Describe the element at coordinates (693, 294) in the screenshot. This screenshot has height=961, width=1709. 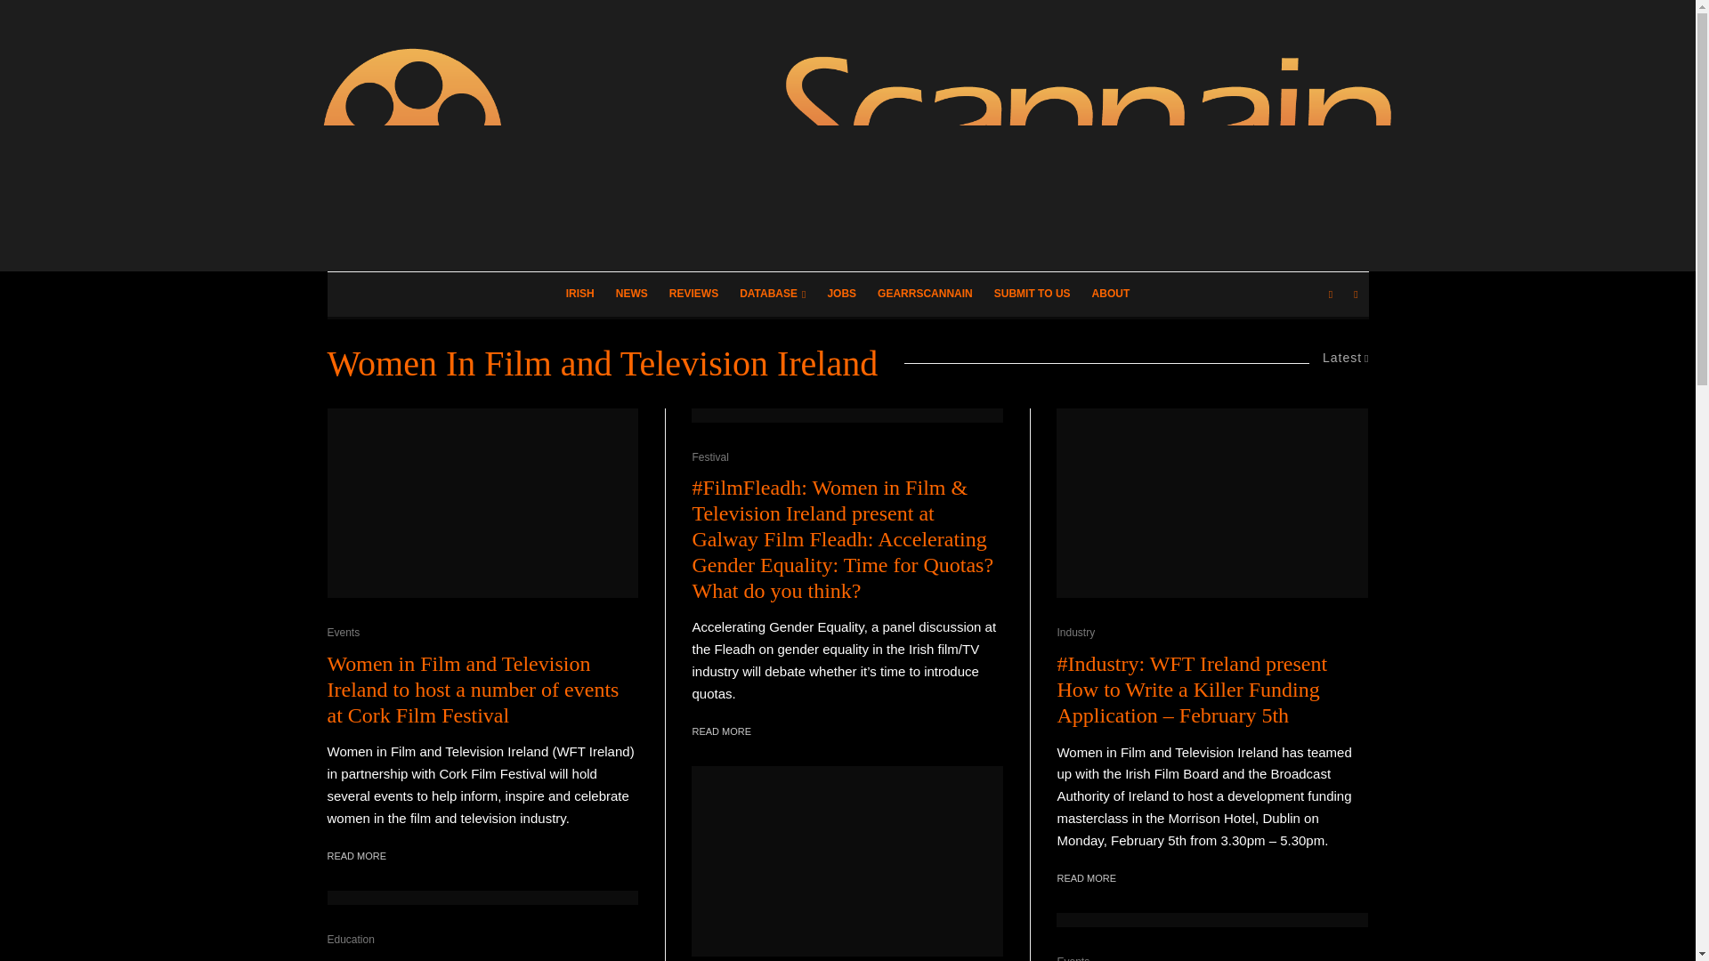
I see `REVIEWS` at that location.